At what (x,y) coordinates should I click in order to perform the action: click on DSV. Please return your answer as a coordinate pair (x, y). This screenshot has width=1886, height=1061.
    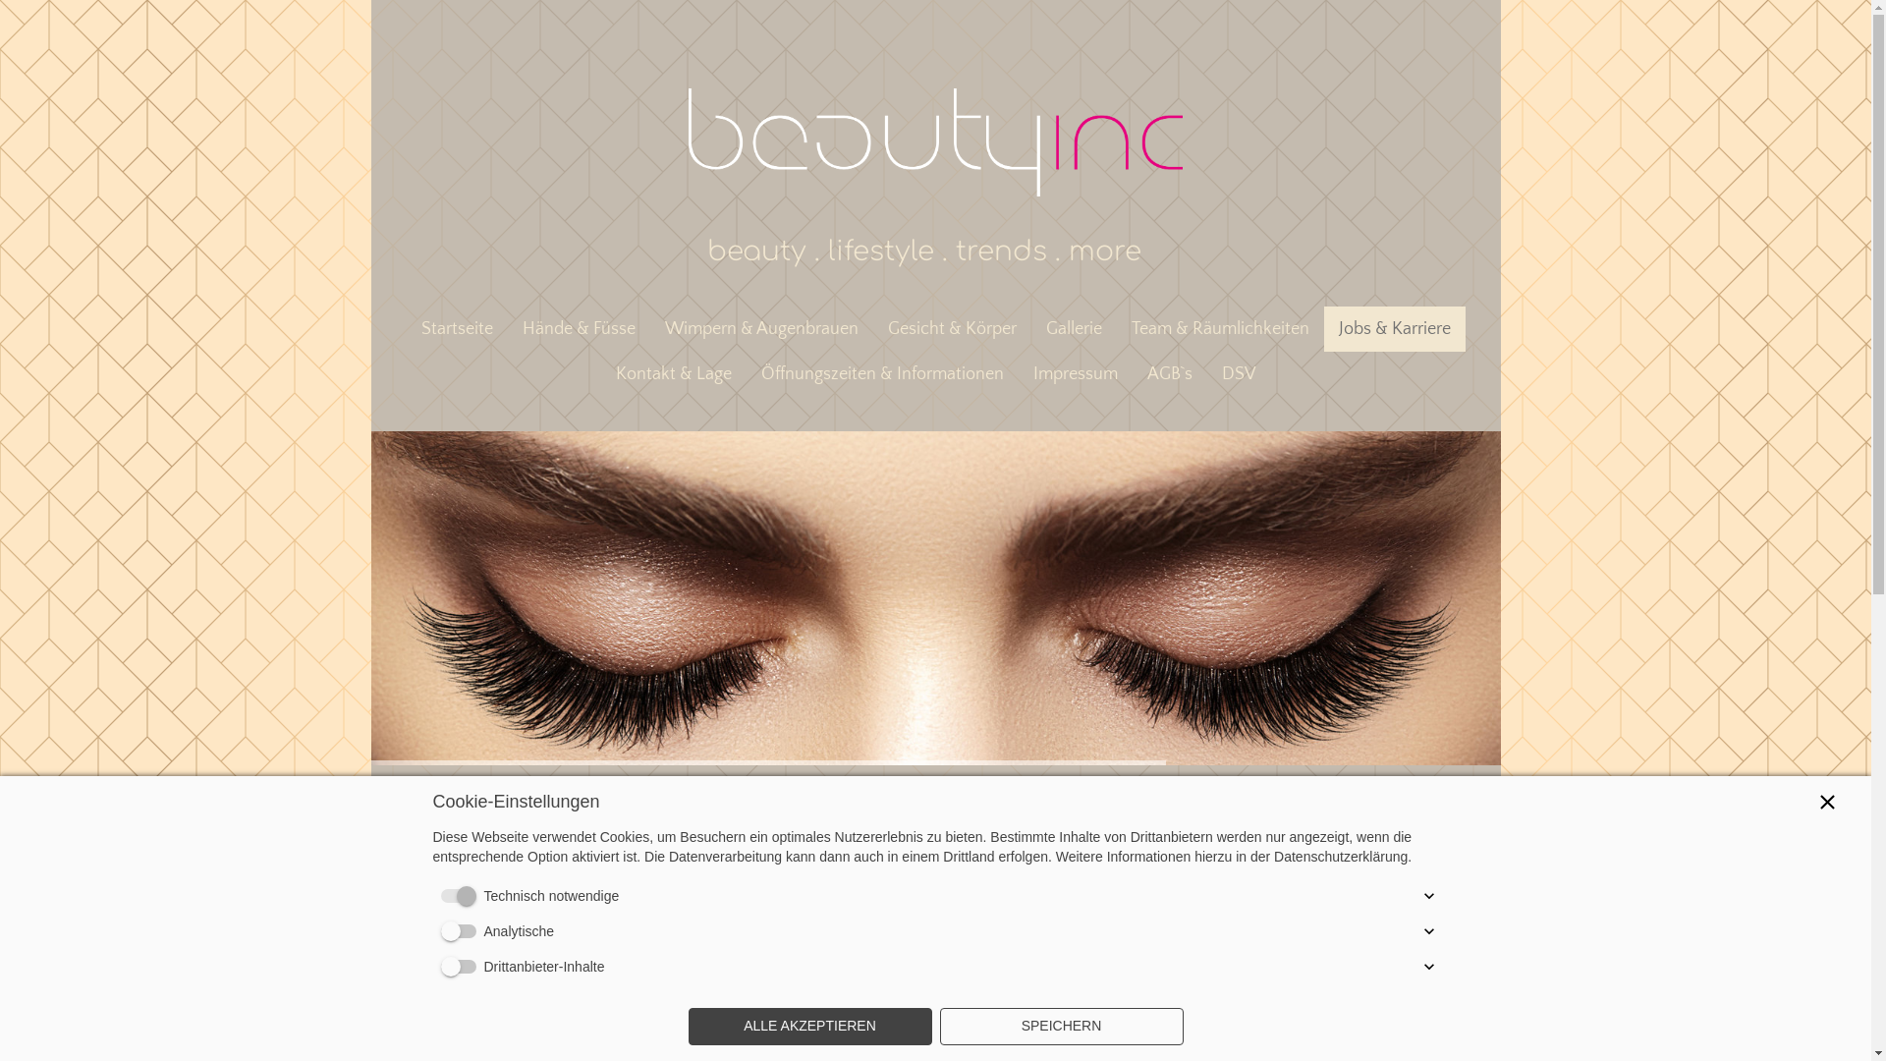
    Looking at the image, I should click on (1238, 374).